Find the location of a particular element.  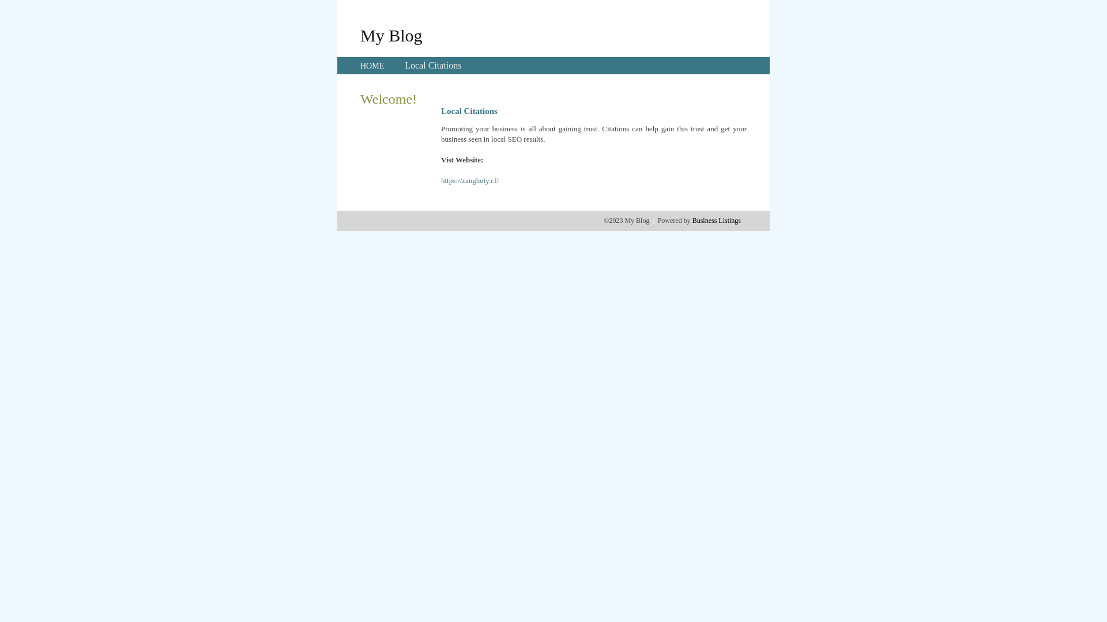

HOME is located at coordinates (372, 66).